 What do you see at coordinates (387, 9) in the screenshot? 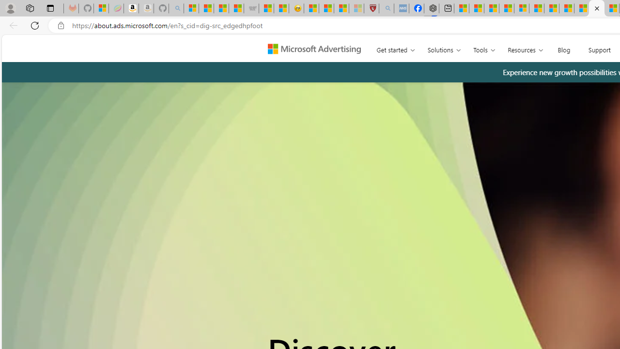
I see `list of asthma inhalers uk - Search - Sleeping` at bounding box center [387, 9].